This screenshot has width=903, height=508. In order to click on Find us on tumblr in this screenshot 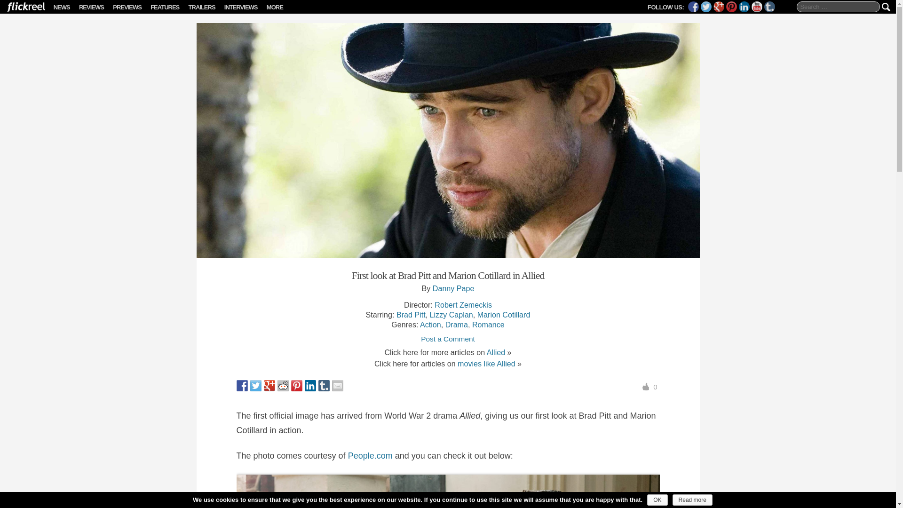, I will do `click(769, 7)`.